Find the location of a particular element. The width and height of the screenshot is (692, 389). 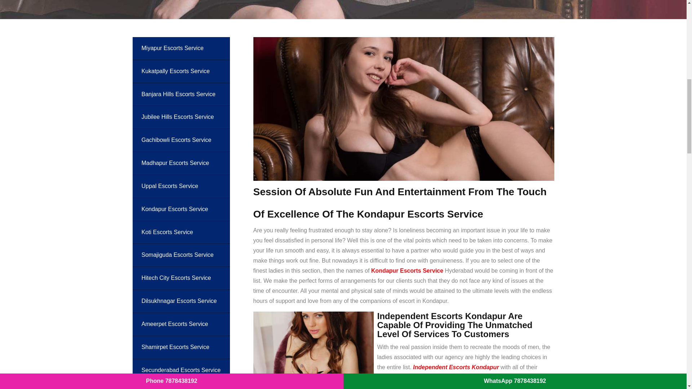

Manikonda Escorts Service is located at coordinates (181, 385).